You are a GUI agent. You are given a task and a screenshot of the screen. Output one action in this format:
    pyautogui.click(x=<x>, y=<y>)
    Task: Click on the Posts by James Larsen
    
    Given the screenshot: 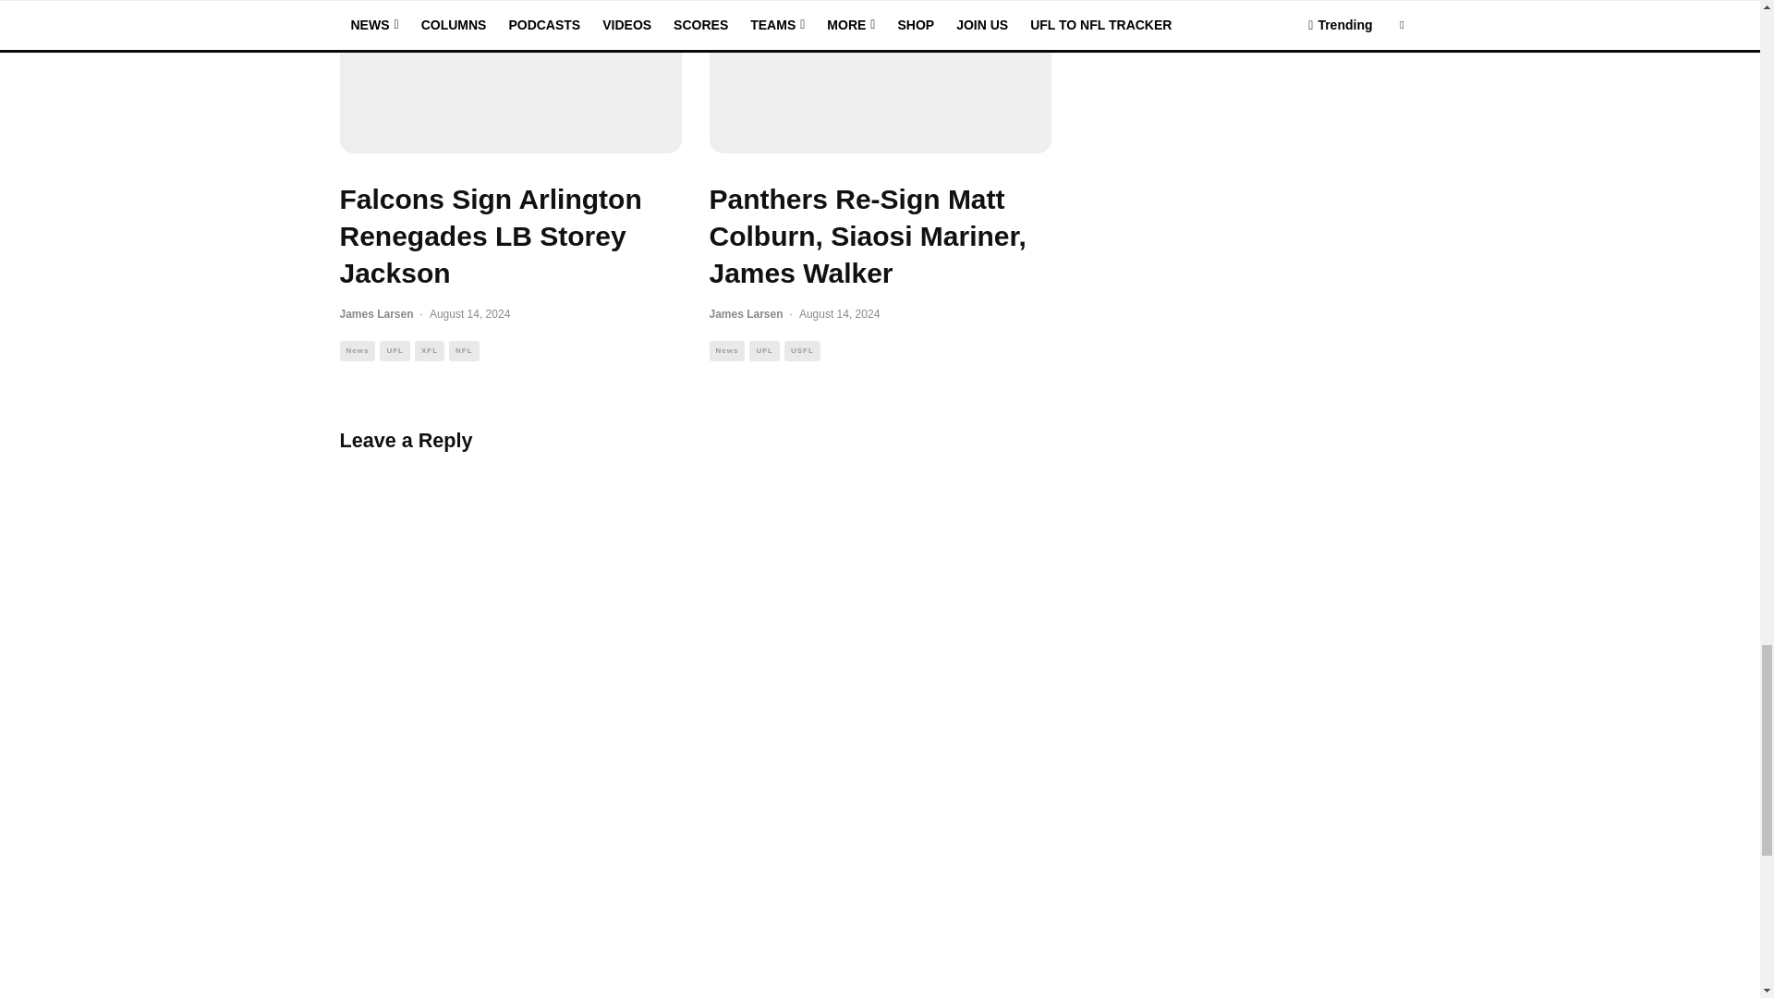 What is the action you would take?
    pyautogui.click(x=747, y=313)
    